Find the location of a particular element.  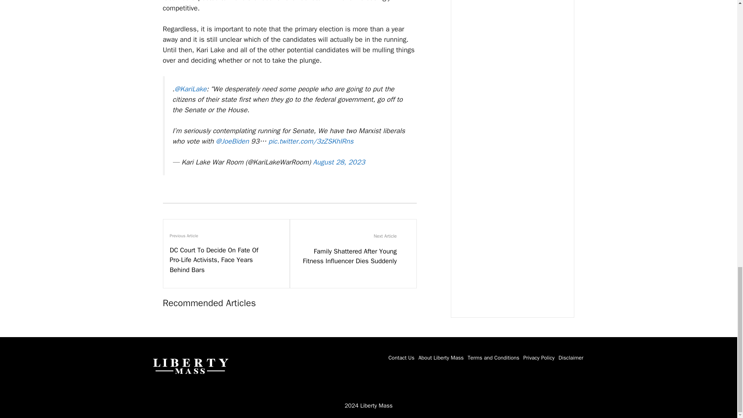

Disclaimer is located at coordinates (571, 358).